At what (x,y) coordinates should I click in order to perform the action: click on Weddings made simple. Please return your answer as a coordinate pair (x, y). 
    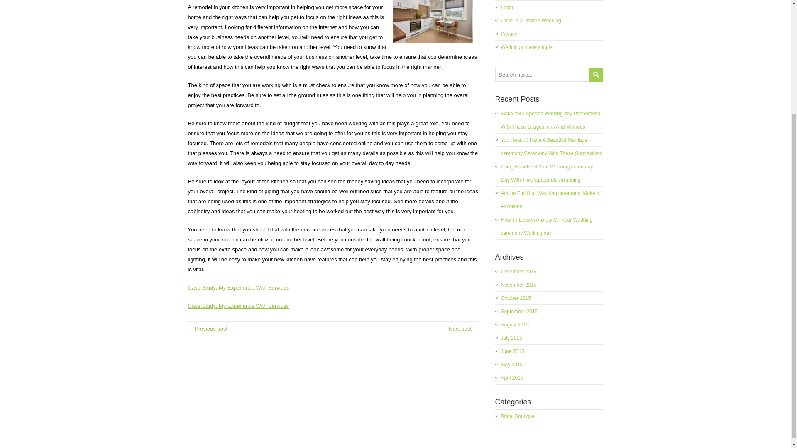
    Looking at the image, I should click on (526, 47).